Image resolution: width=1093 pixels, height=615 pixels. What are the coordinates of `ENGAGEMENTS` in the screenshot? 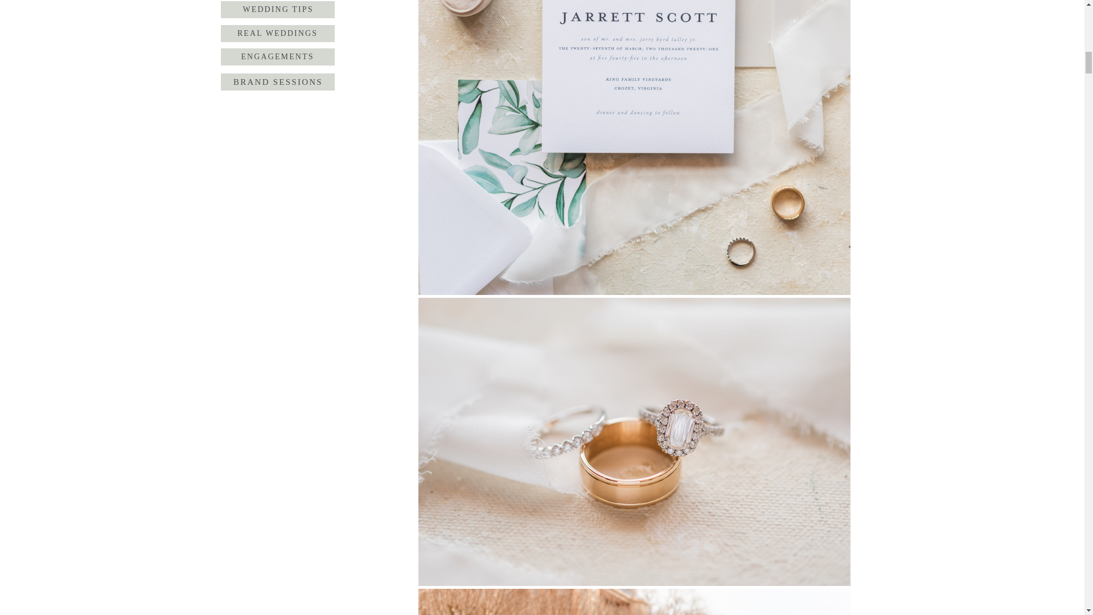 It's located at (277, 57).